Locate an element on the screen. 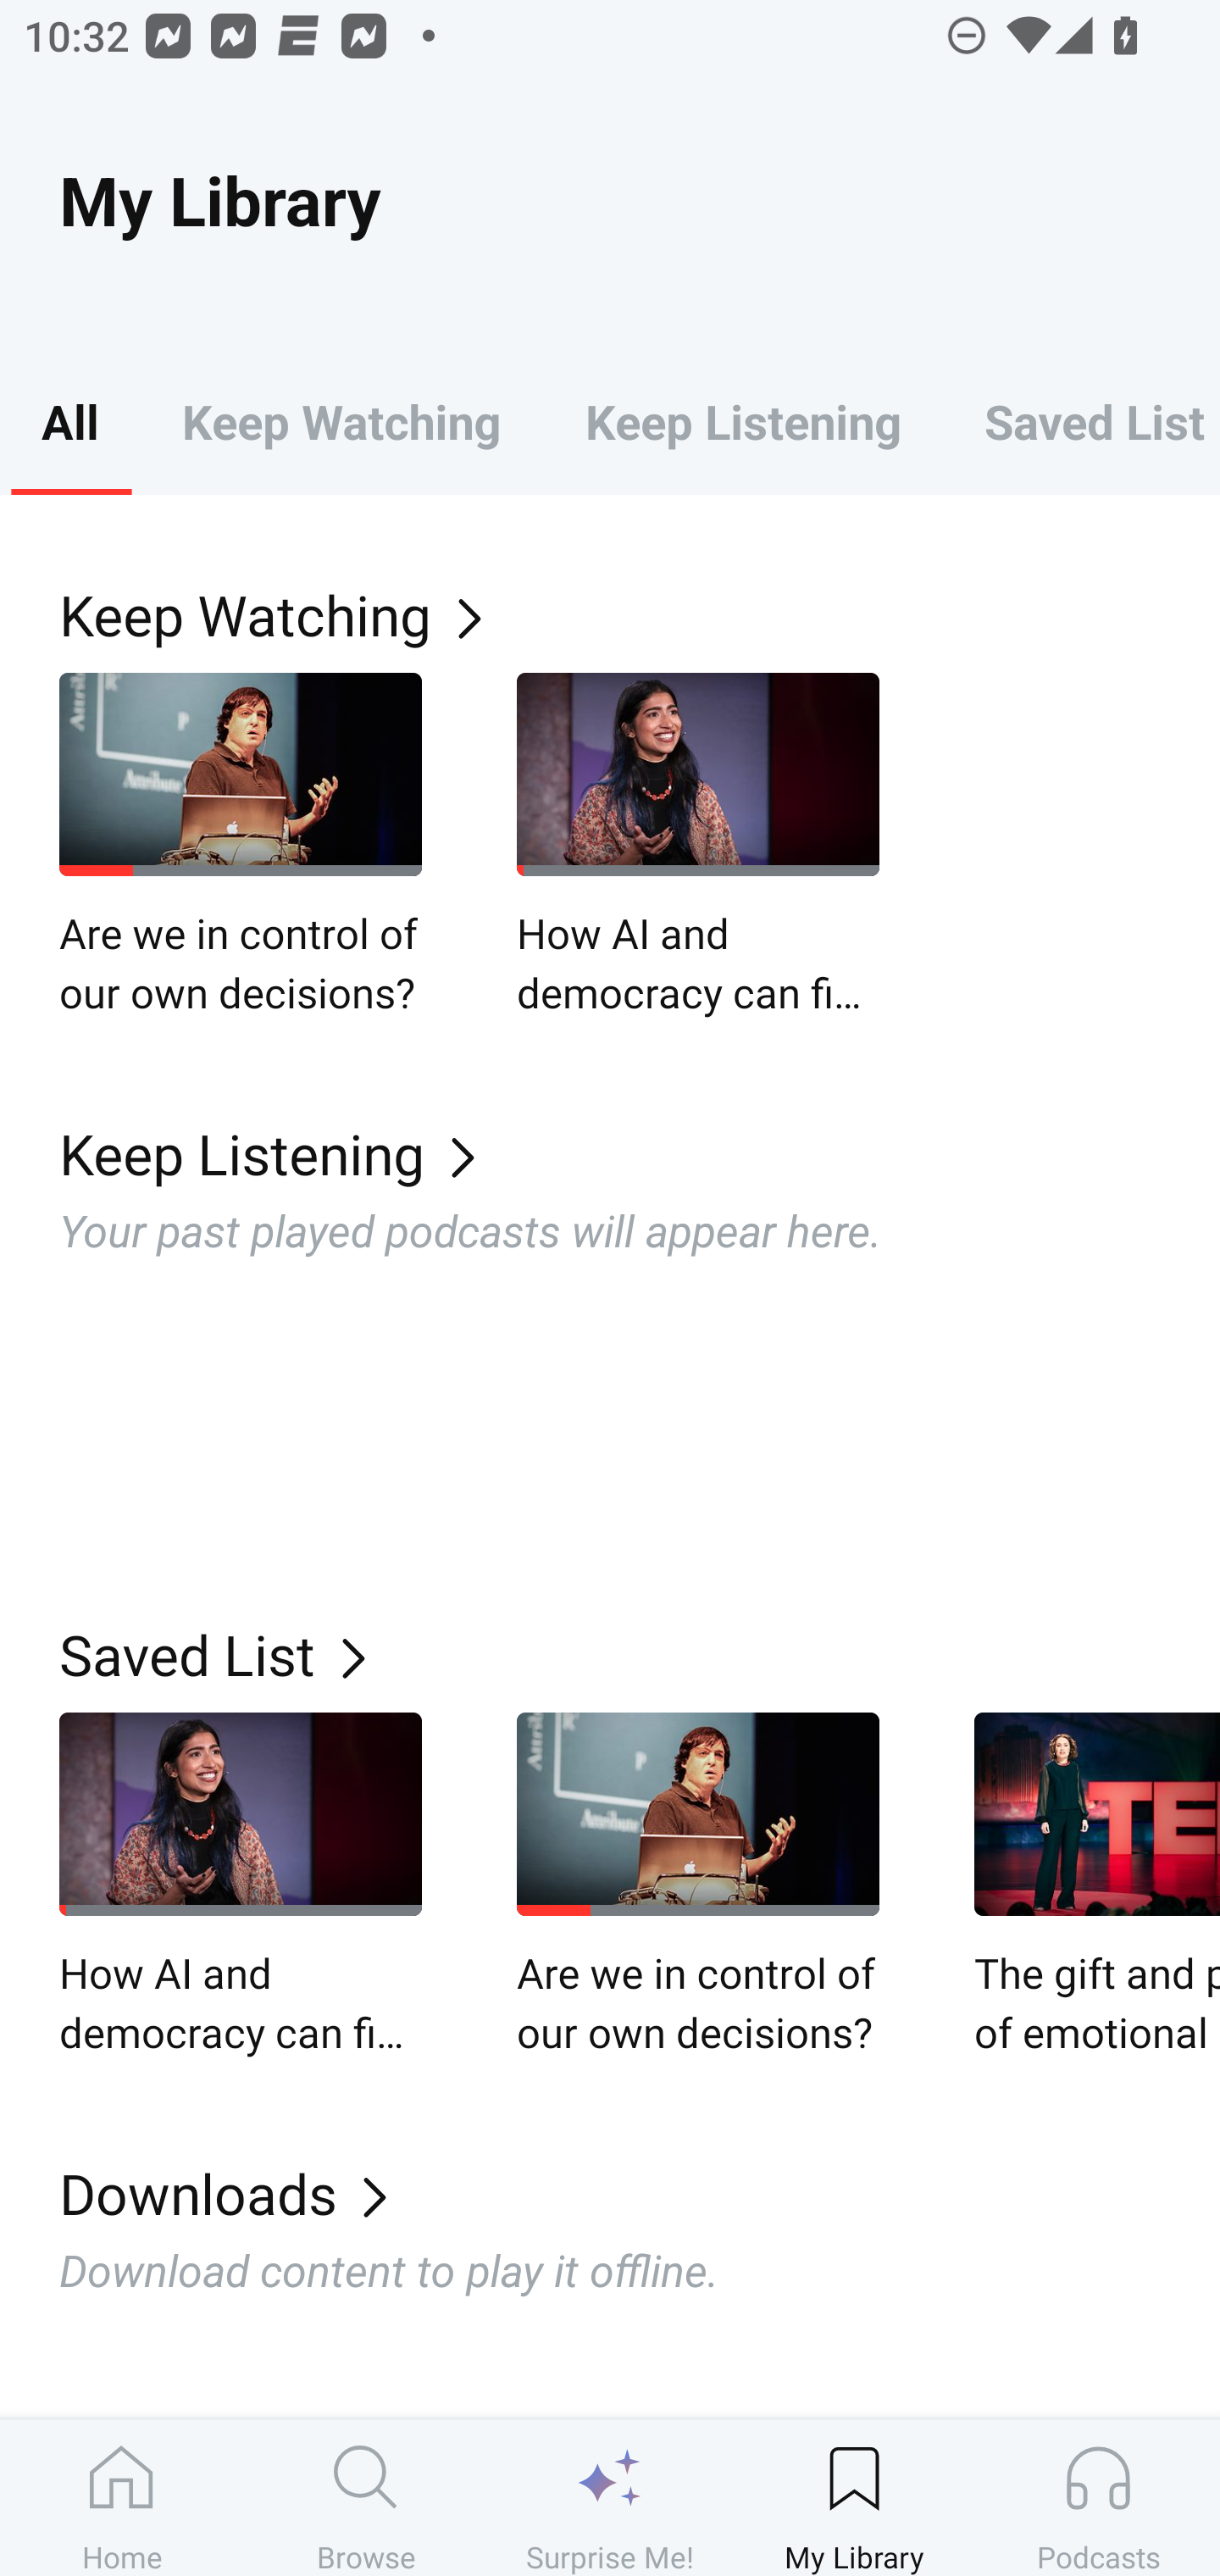 The image size is (1220, 2576). Are we in control of our own decisions? is located at coordinates (241, 846).